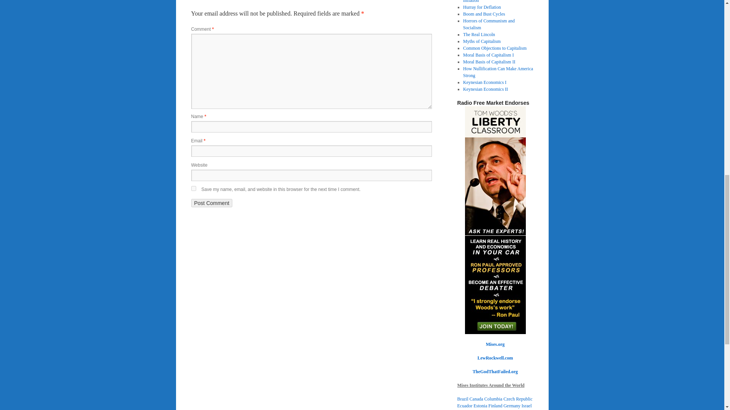 The width and height of the screenshot is (730, 410). Describe the element at coordinates (485, 89) in the screenshot. I see `Keynesian Economics II` at that location.